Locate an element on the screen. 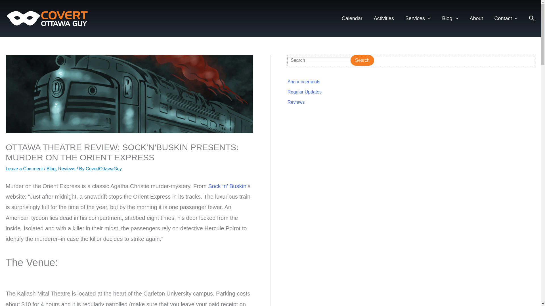 Image resolution: width=545 pixels, height=306 pixels. Contact is located at coordinates (506, 18).